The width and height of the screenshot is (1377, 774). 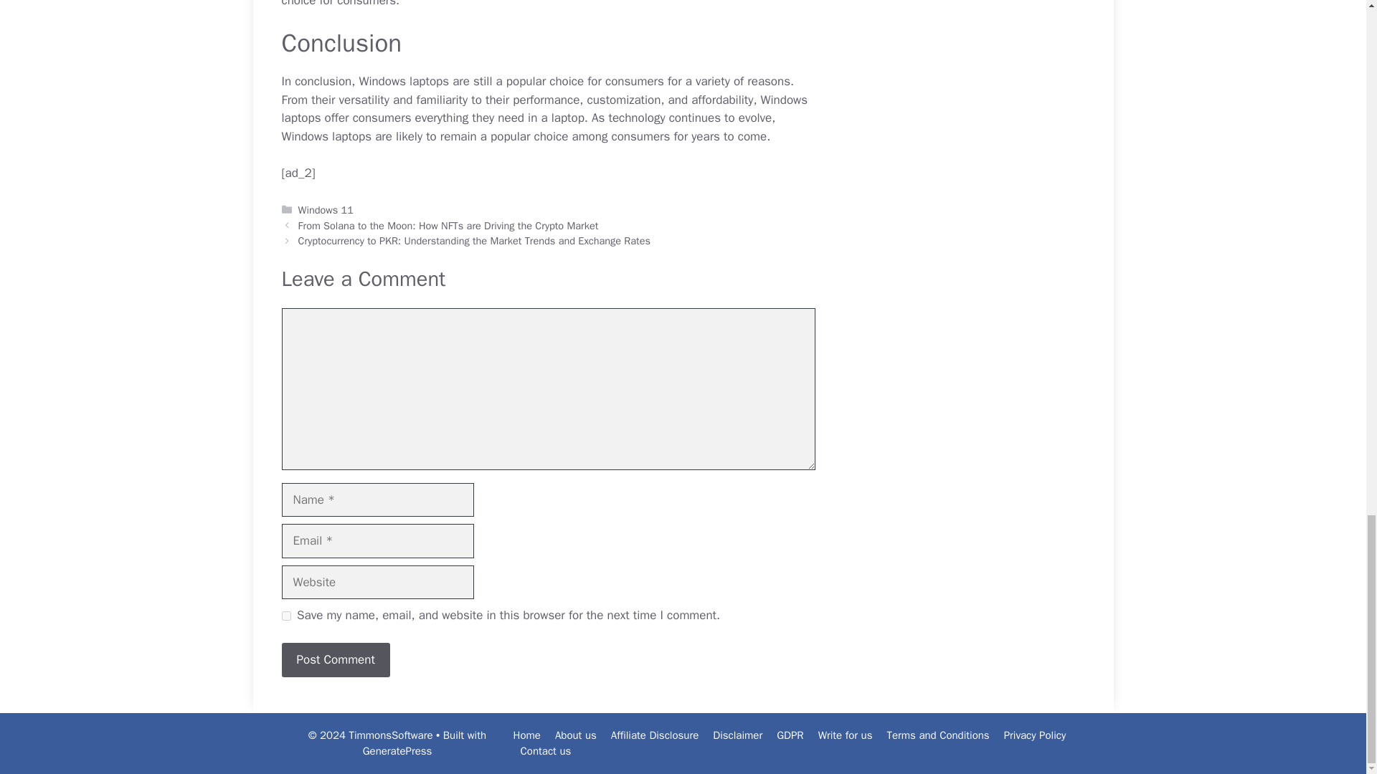 I want to click on yes, so click(x=285, y=616).